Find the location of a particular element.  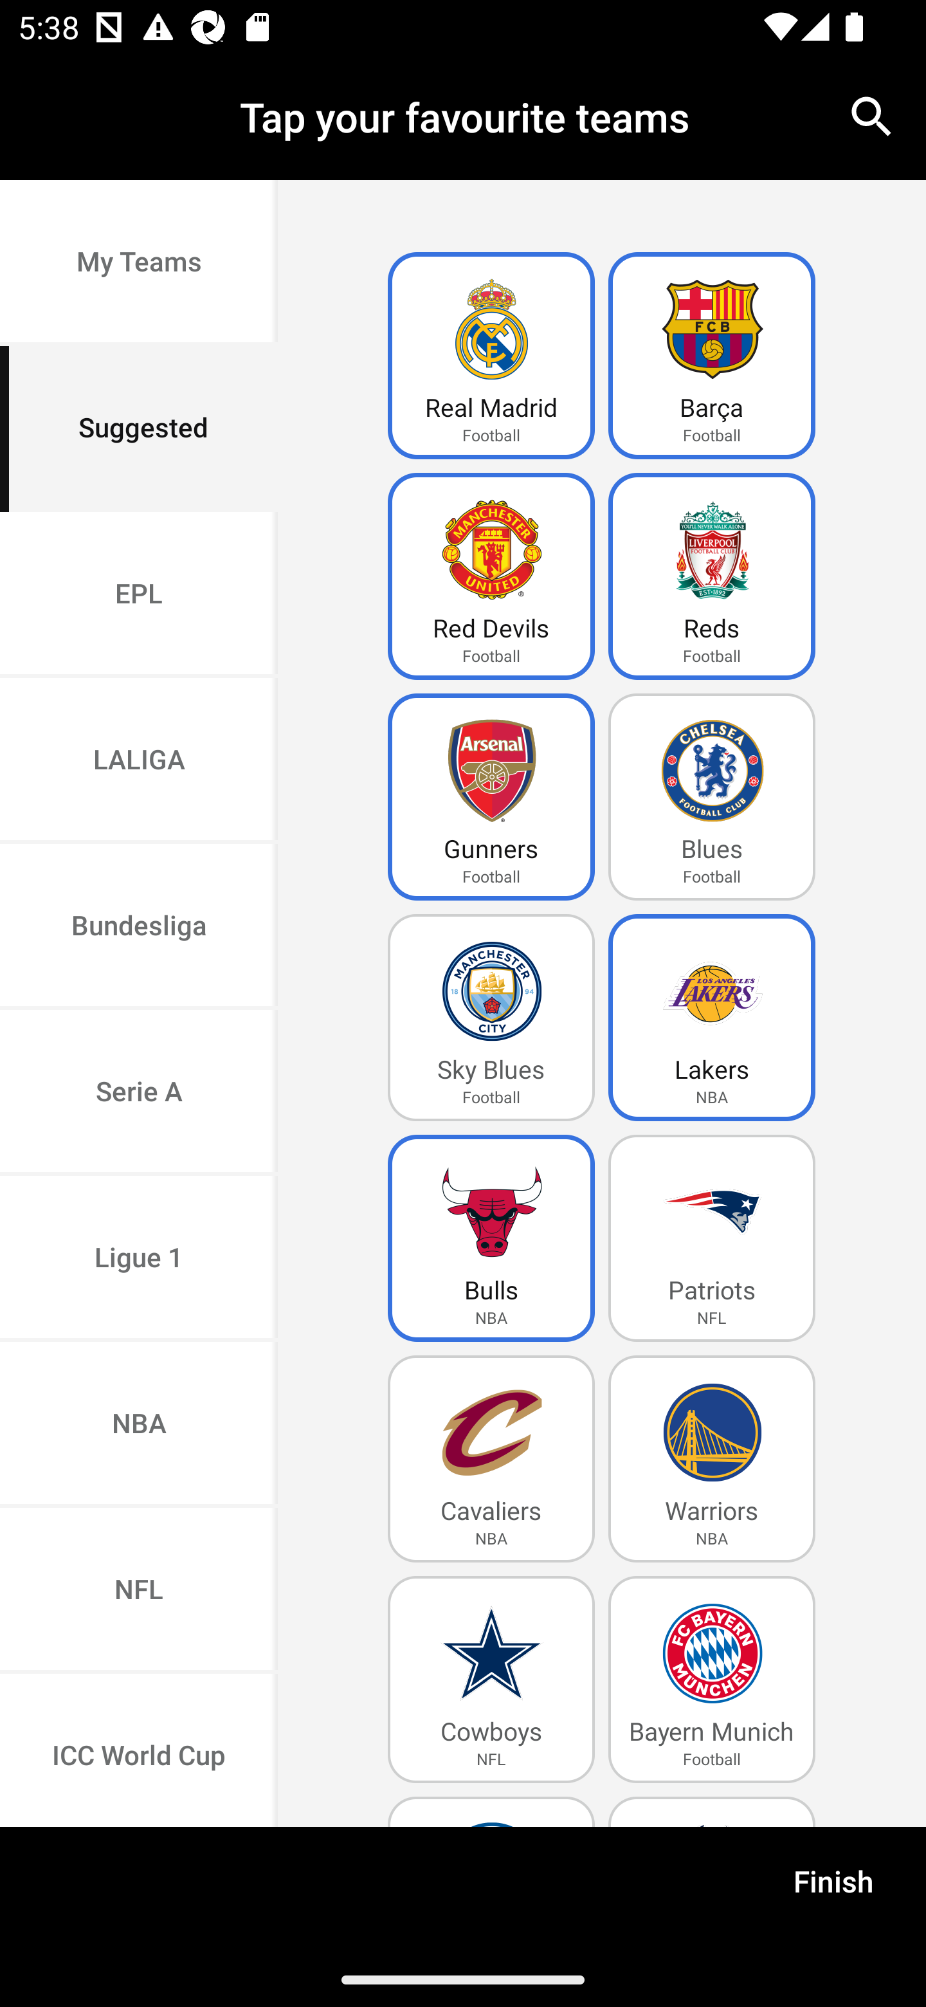

Cavaliers Cavaliers NBA is located at coordinates (491, 1459).